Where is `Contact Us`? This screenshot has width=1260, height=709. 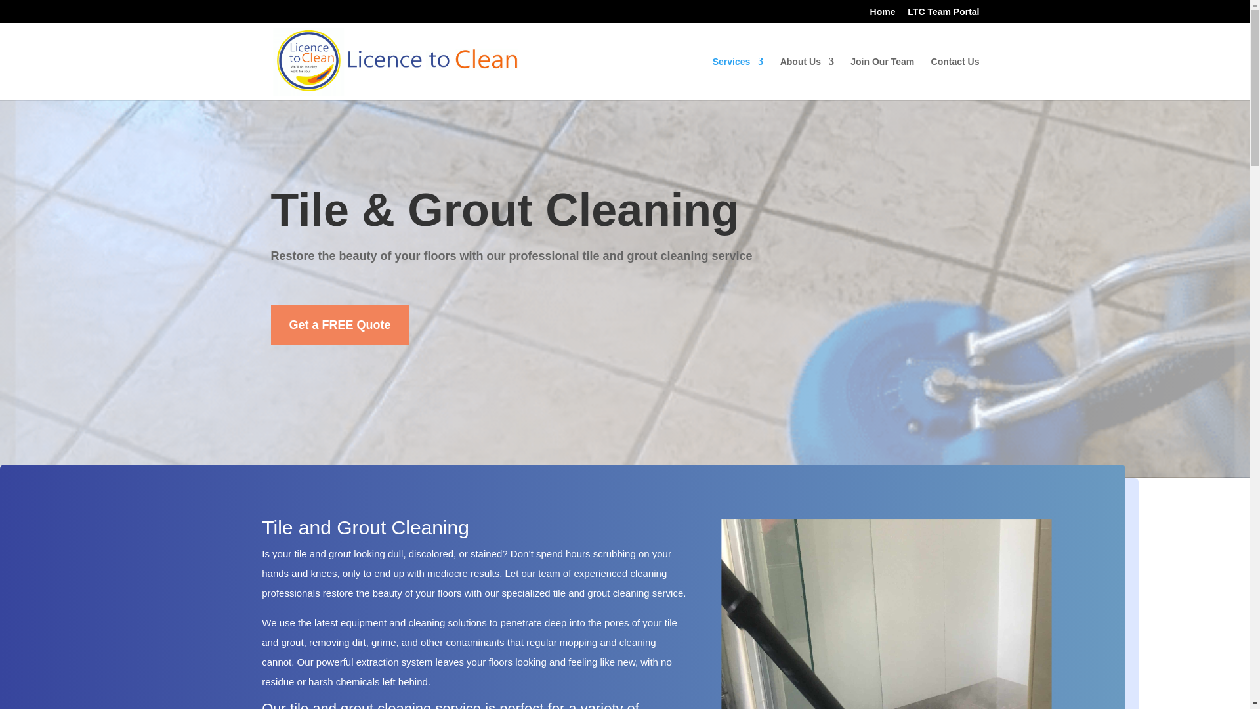
Contact Us is located at coordinates (955, 79).